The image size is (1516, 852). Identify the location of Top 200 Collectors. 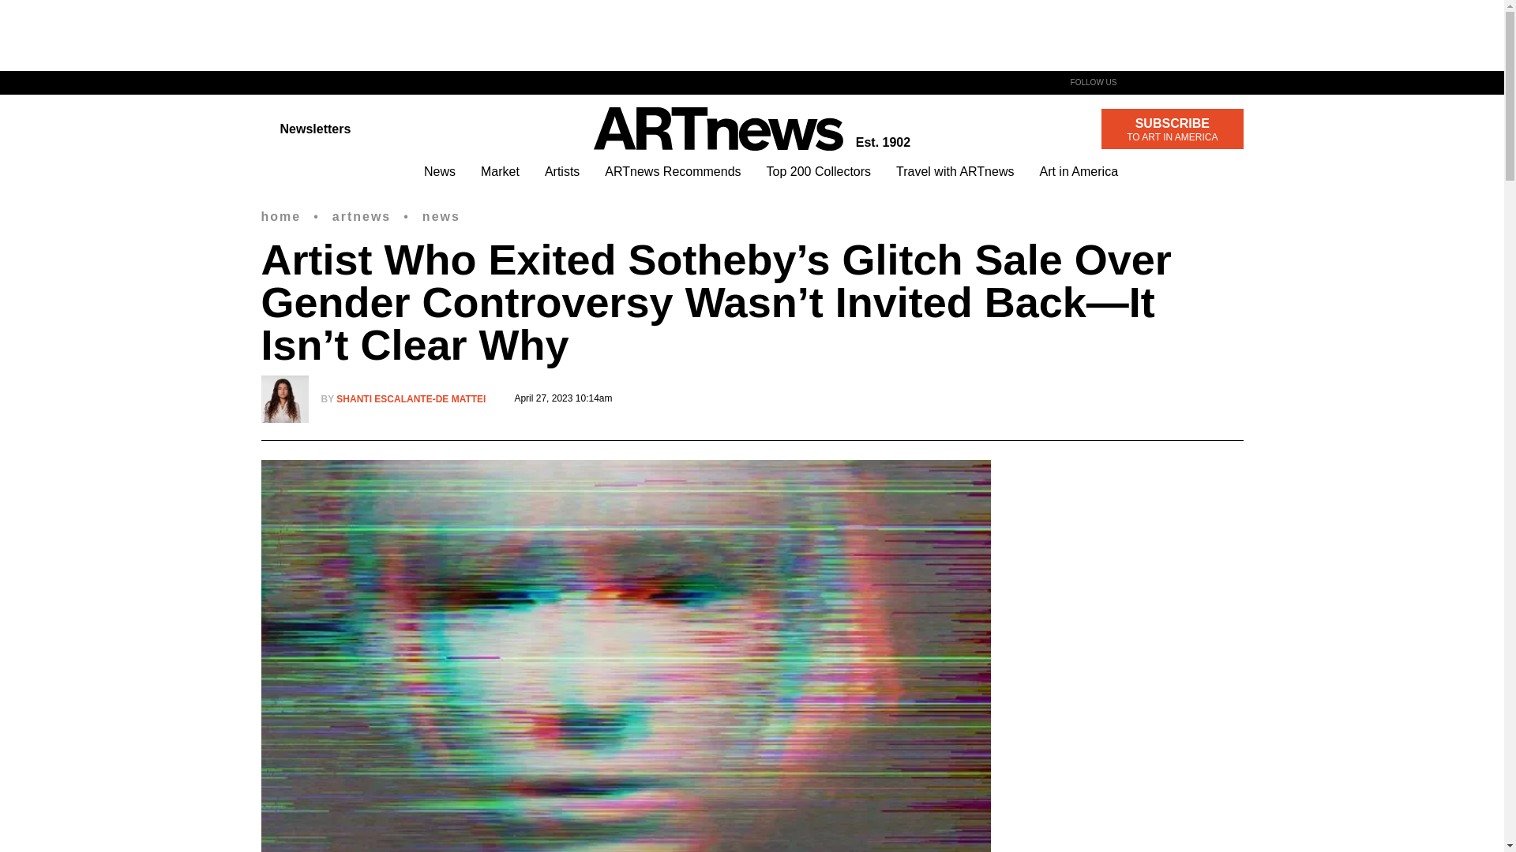
(820, 171).